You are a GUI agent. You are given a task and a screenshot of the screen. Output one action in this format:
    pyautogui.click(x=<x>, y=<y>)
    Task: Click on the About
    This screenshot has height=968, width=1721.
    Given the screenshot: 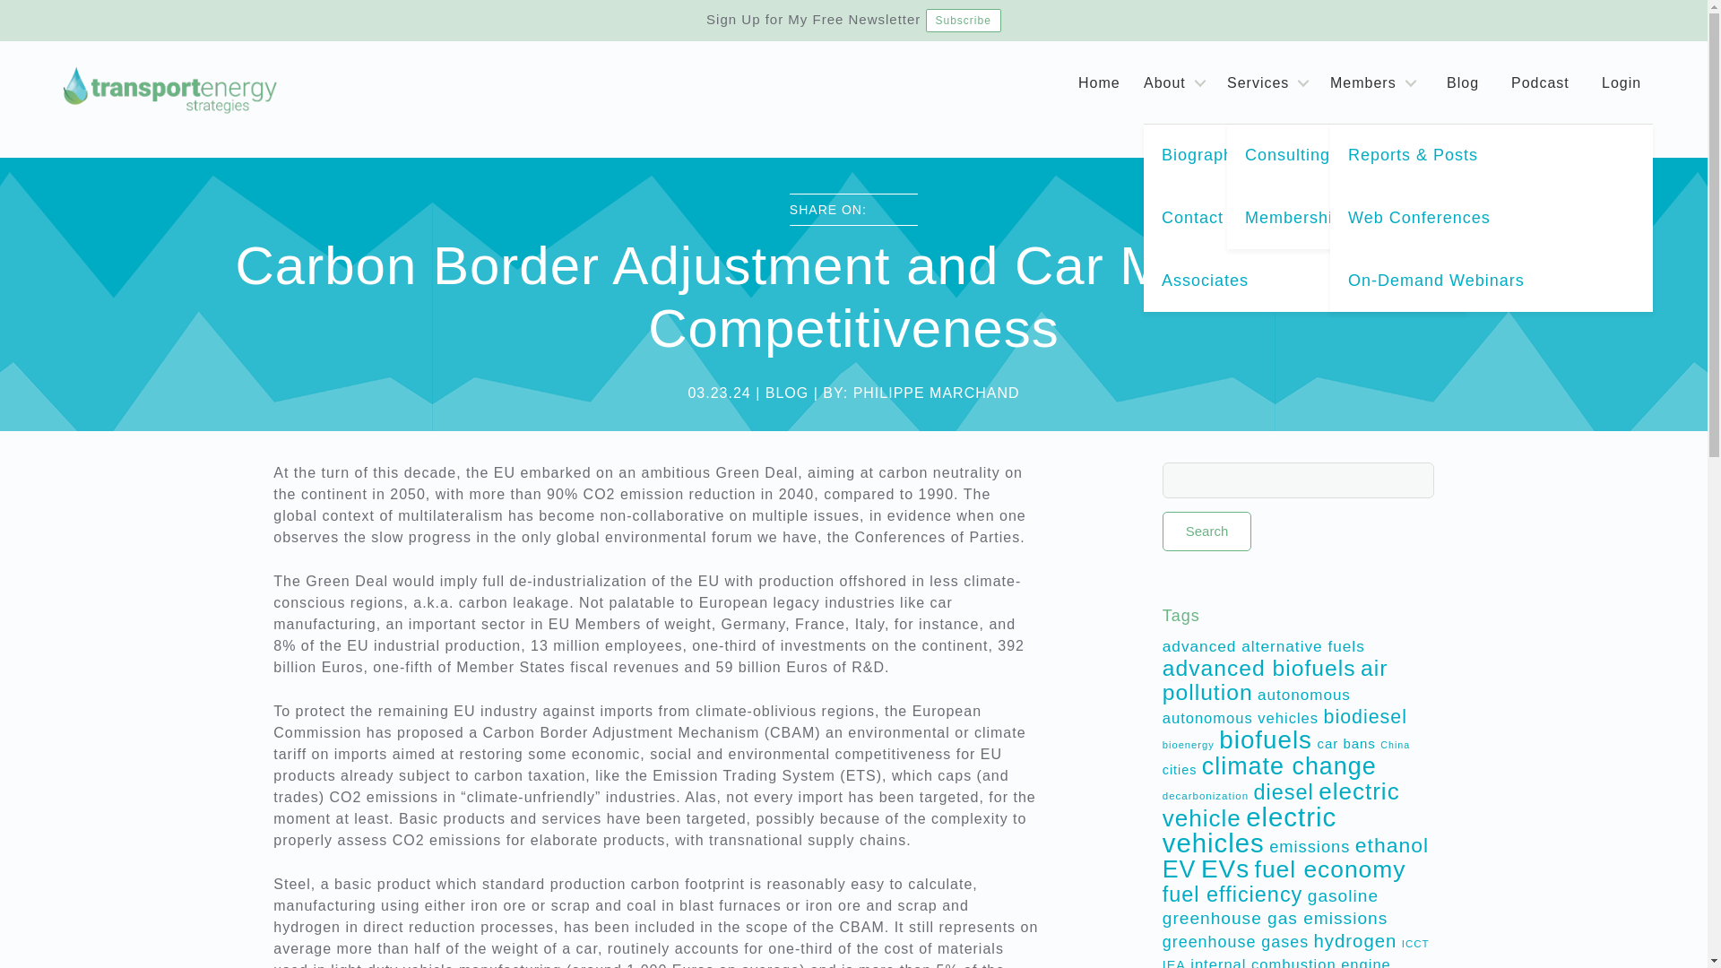 What is the action you would take?
    pyautogui.click(x=1178, y=82)
    